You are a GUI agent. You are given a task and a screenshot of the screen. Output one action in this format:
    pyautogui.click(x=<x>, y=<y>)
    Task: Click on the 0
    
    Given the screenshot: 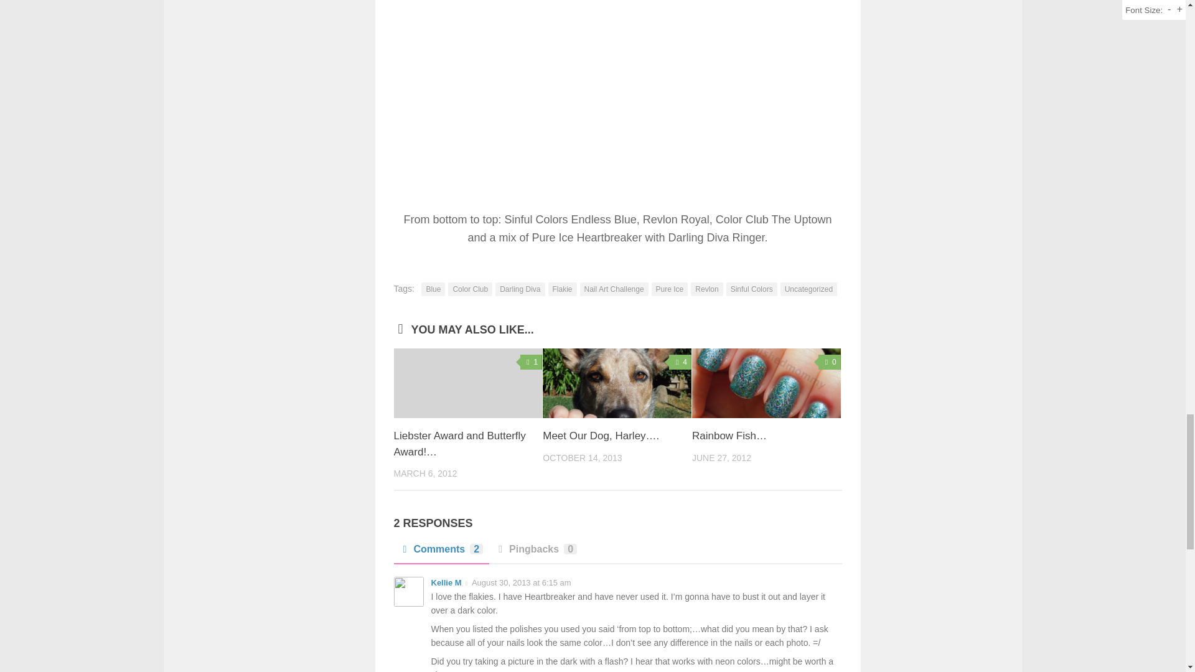 What is the action you would take?
    pyautogui.click(x=830, y=362)
    